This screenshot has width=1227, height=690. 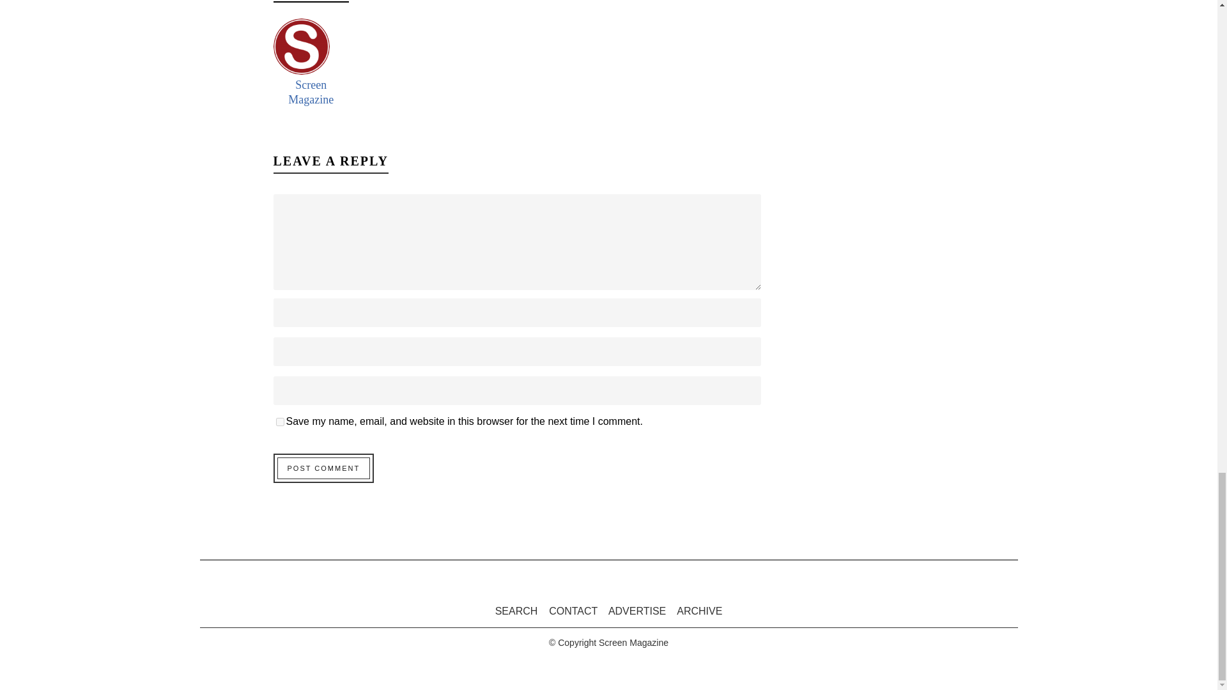 I want to click on Screen Magazine, so click(x=311, y=92).